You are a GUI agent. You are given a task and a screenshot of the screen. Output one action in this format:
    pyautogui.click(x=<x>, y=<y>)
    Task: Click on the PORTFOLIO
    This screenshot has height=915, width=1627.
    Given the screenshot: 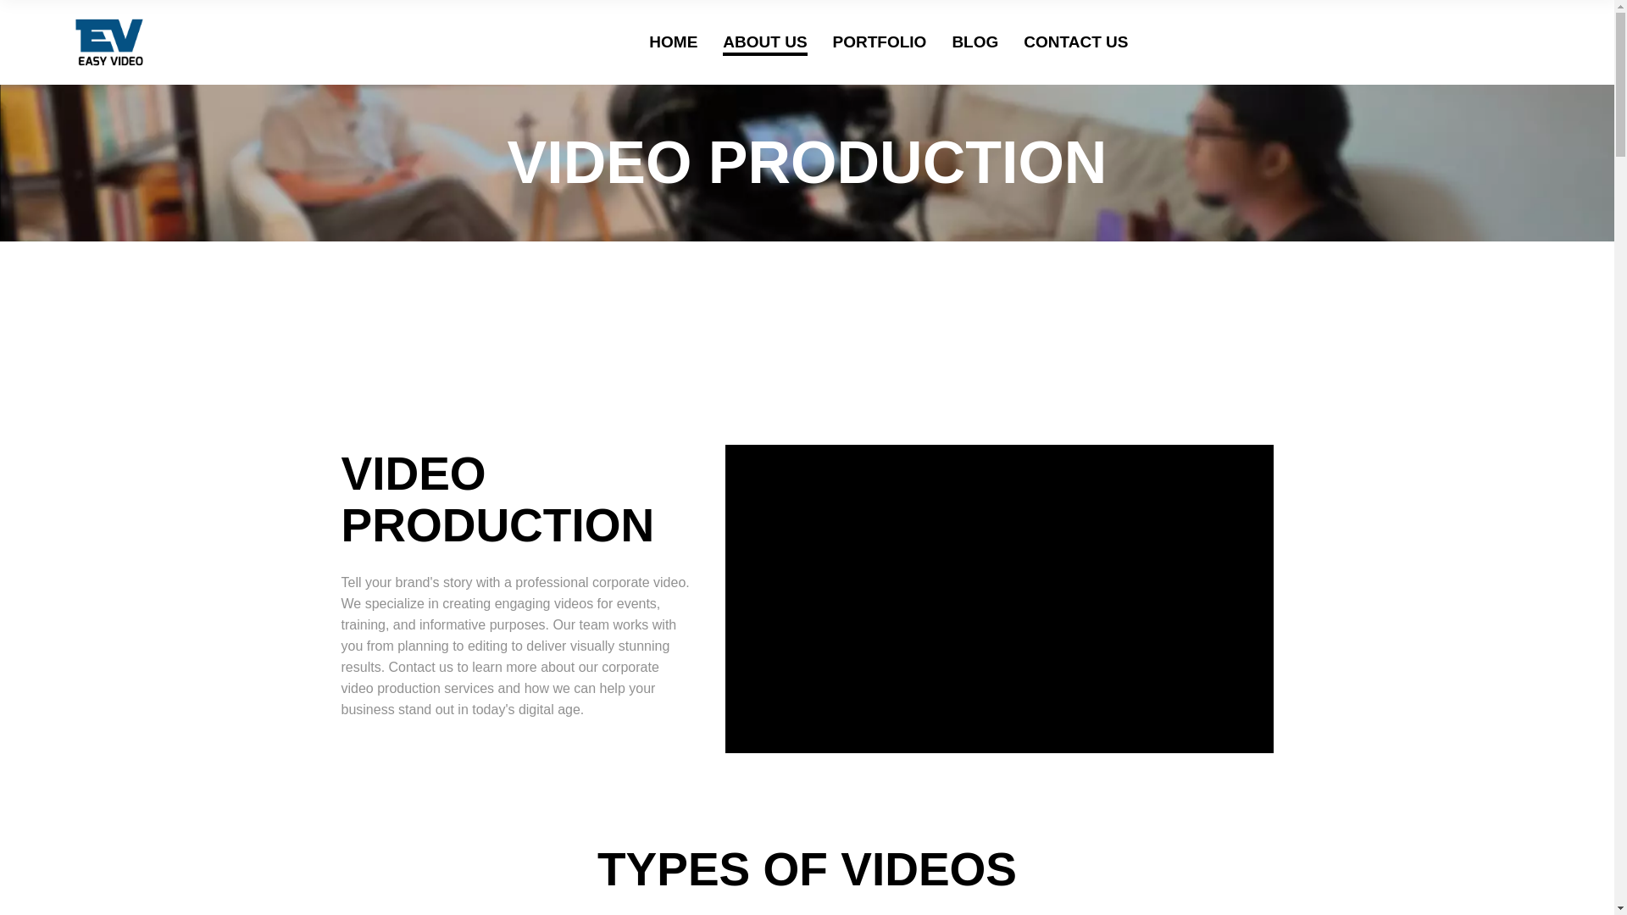 What is the action you would take?
    pyautogui.click(x=880, y=42)
    